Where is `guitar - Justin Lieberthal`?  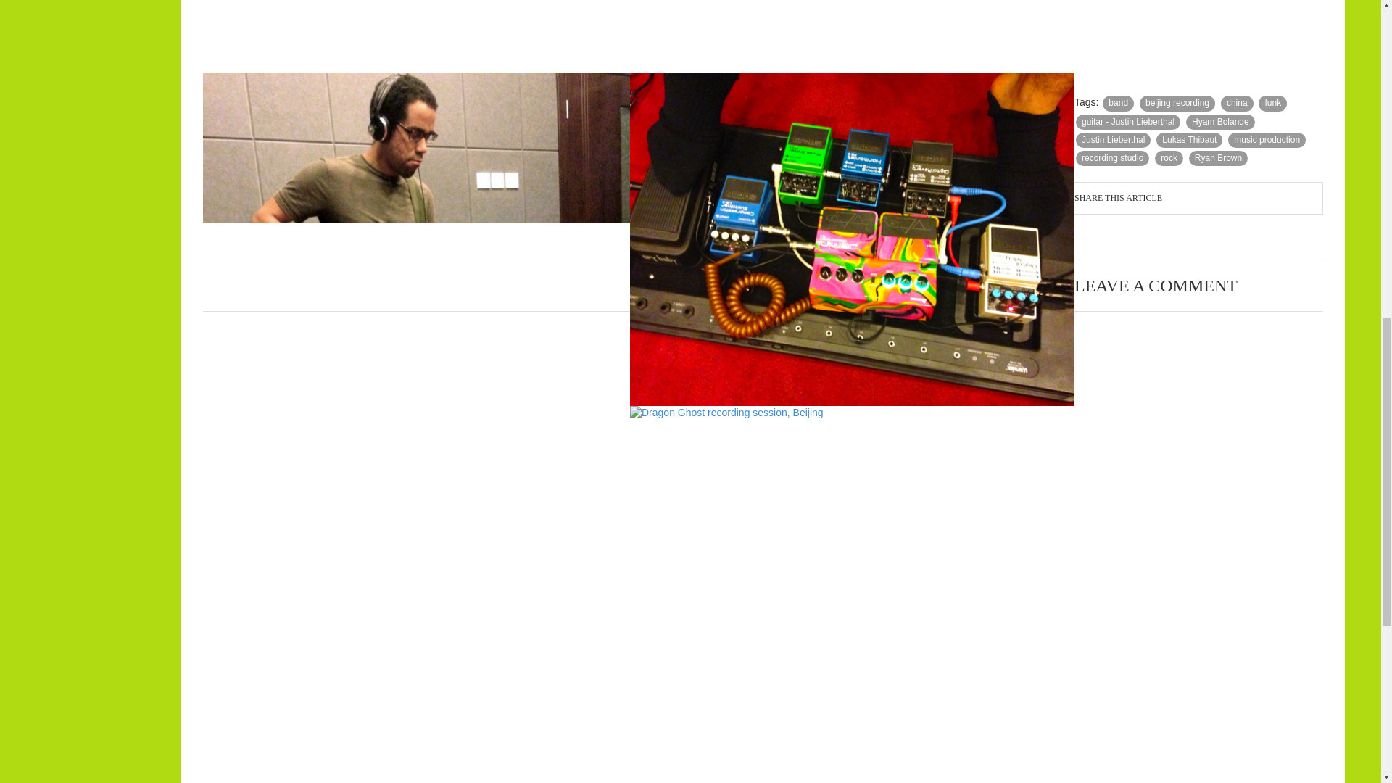
guitar - Justin Lieberthal is located at coordinates (1128, 122).